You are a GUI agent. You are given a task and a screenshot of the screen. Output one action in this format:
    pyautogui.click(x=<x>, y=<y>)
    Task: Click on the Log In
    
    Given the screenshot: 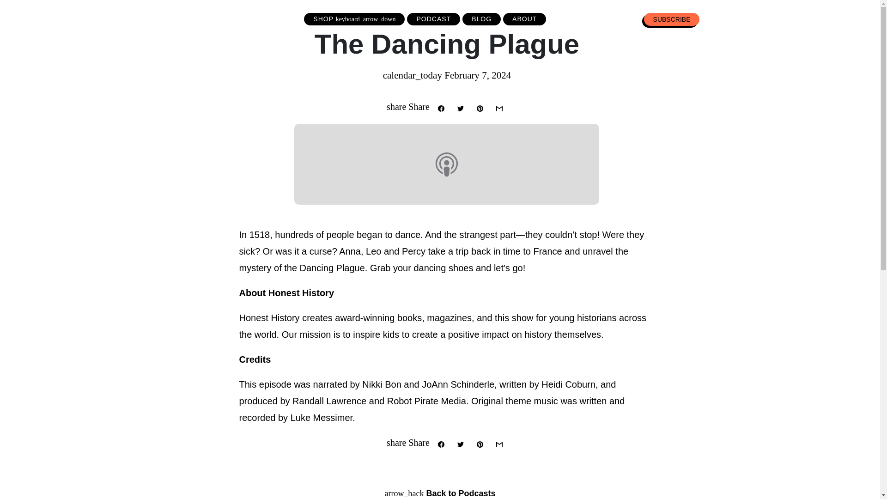 What is the action you would take?
    pyautogui.click(x=740, y=18)
    